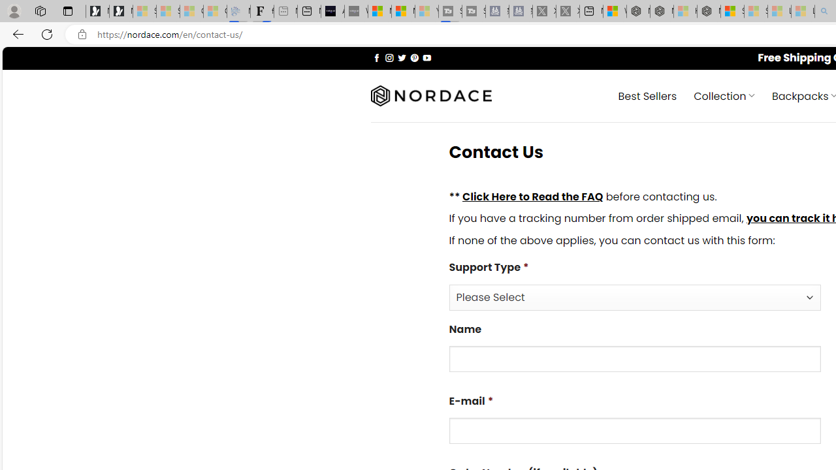  I want to click on  Best Sellers, so click(647, 95).